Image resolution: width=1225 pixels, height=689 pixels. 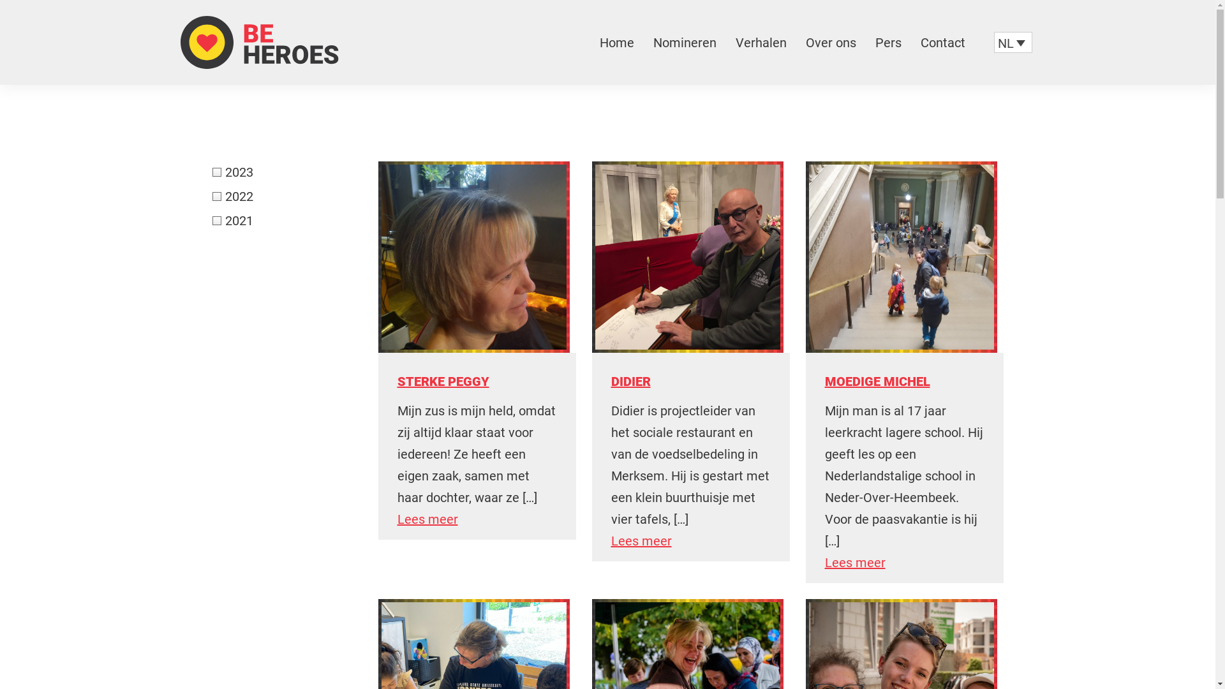 What do you see at coordinates (443, 382) in the screenshot?
I see `STERKE PEGGY` at bounding box center [443, 382].